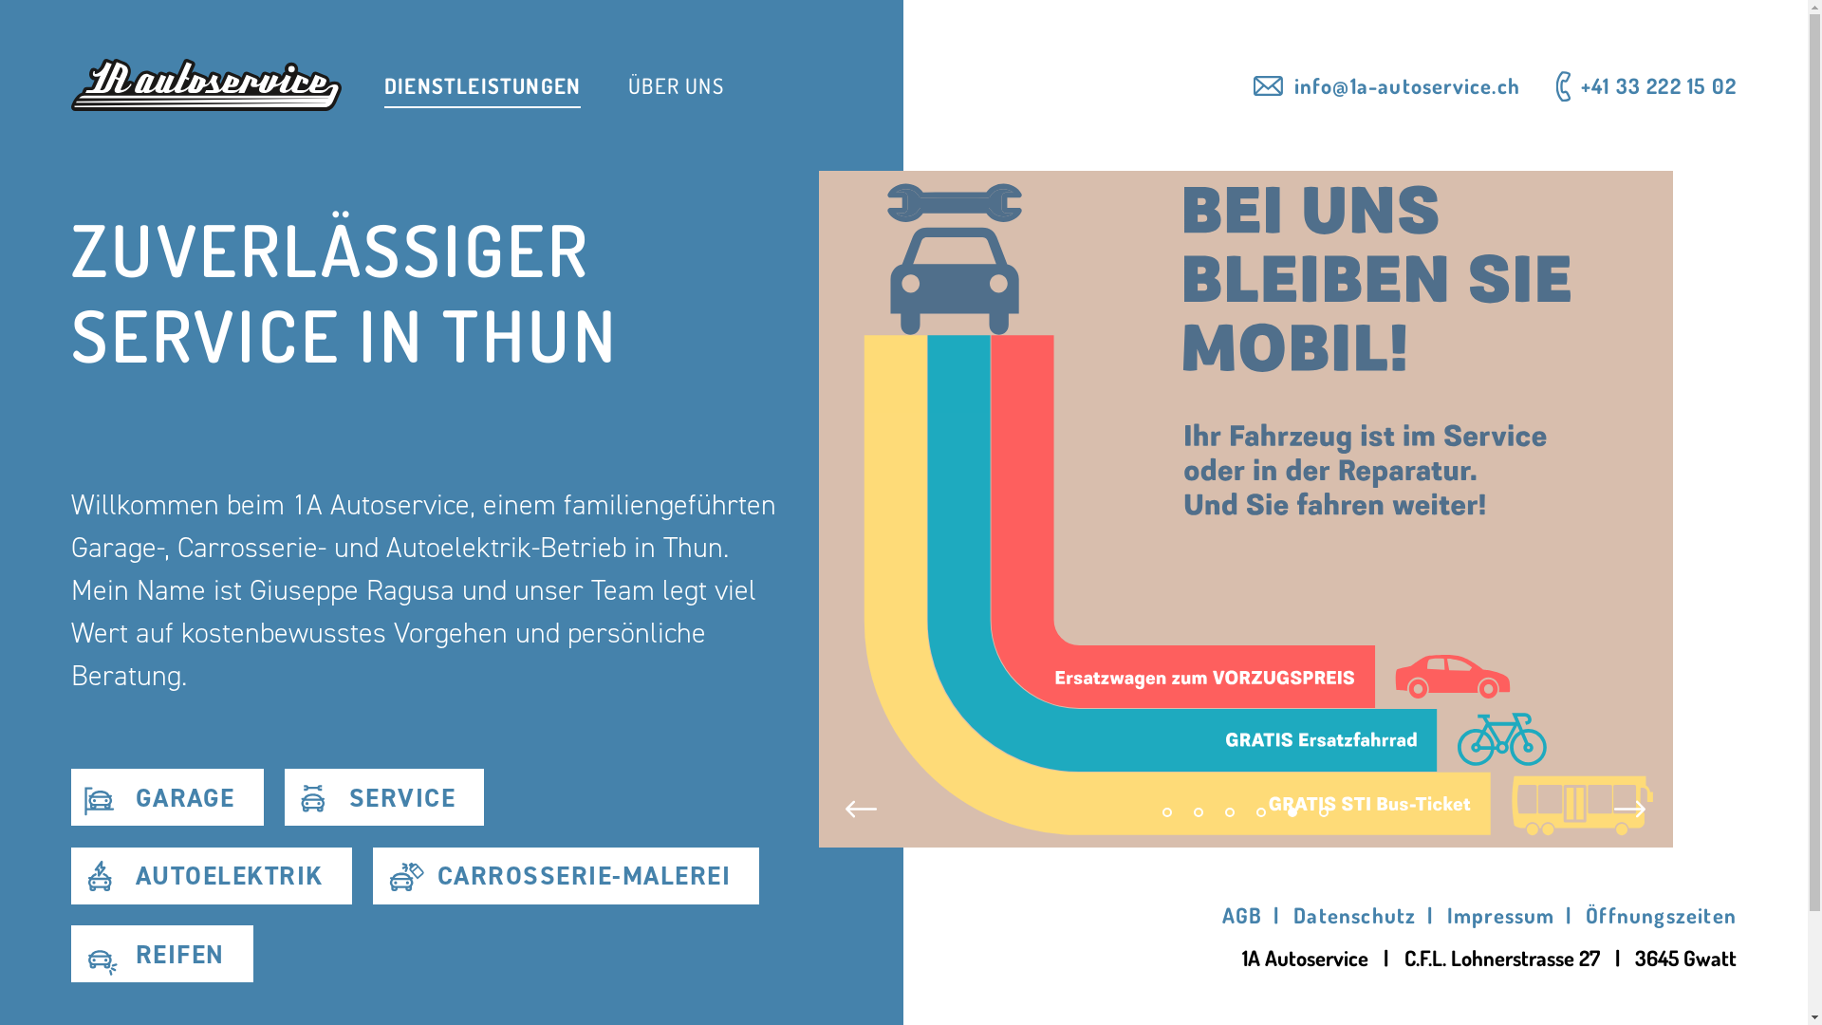  What do you see at coordinates (1167, 812) in the screenshot?
I see `1` at bounding box center [1167, 812].